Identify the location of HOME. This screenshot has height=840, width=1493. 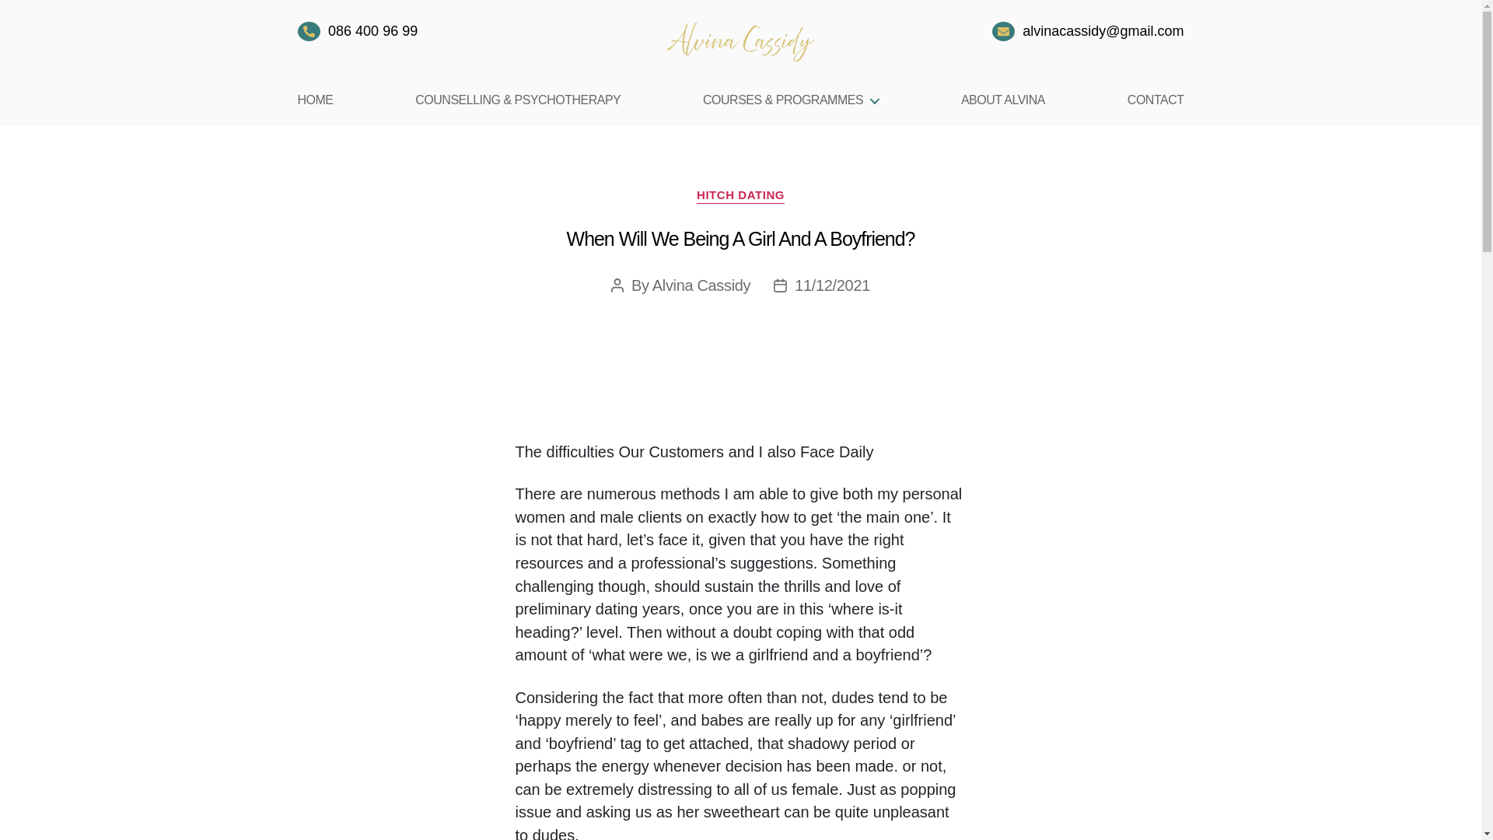
(315, 100).